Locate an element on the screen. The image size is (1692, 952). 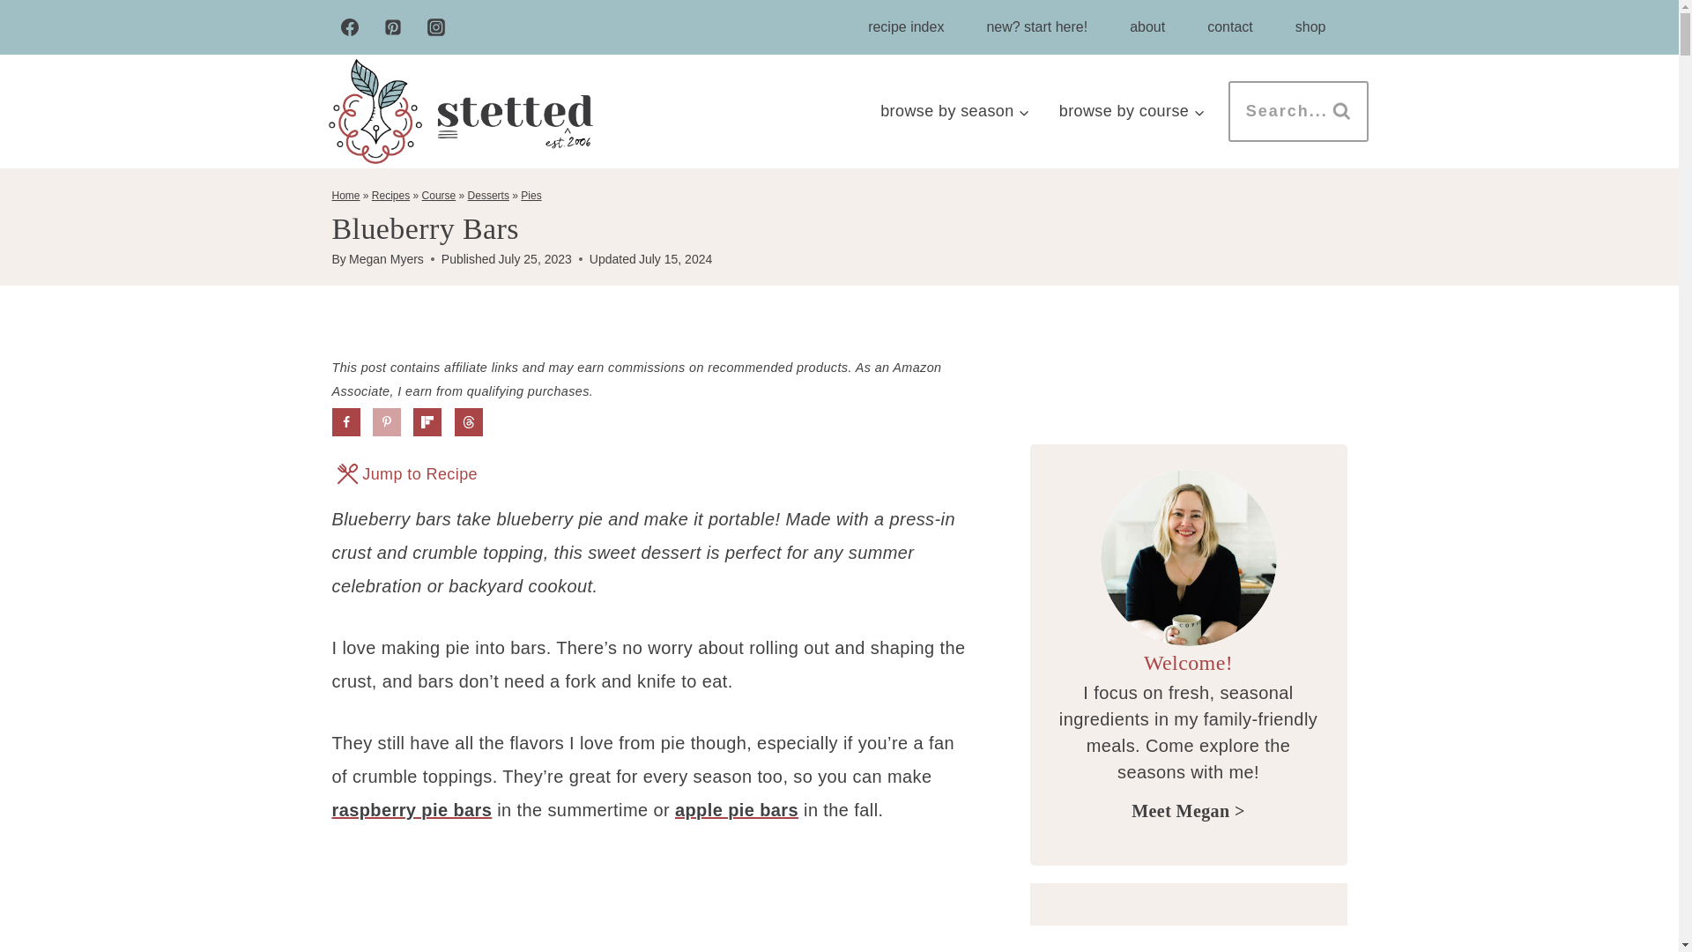
shop is located at coordinates (1310, 26).